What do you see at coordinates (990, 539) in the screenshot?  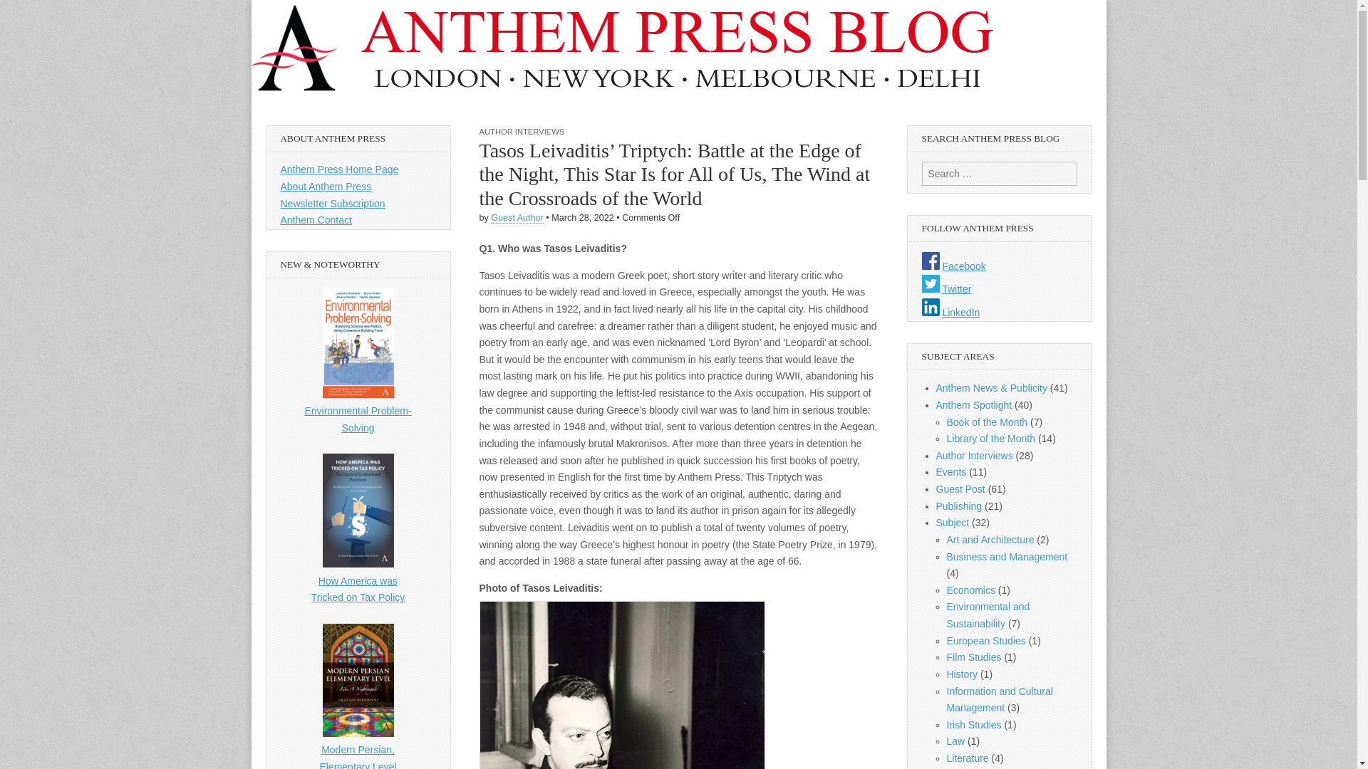 I see `Art and Architecture` at bounding box center [990, 539].